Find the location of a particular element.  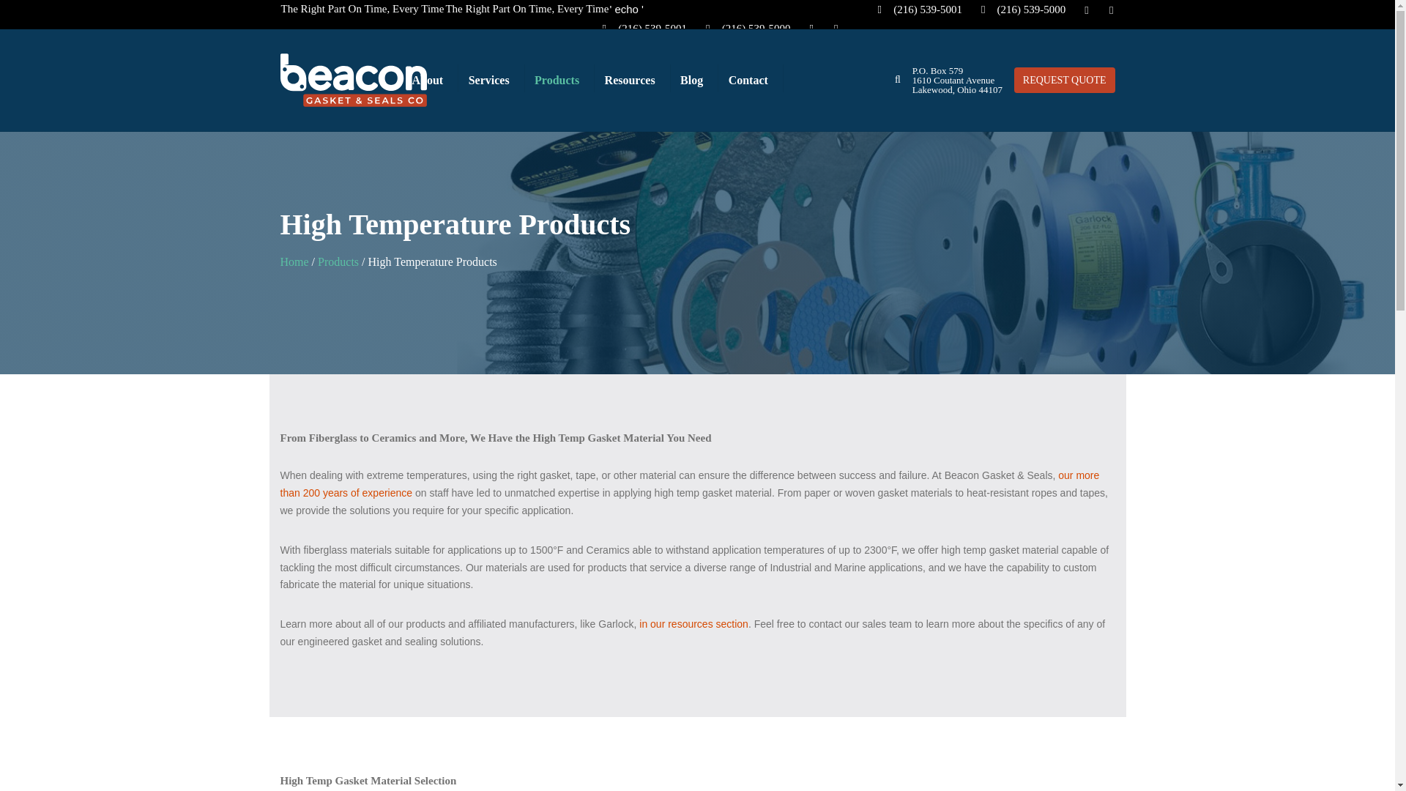

Resources is located at coordinates (630, 80).